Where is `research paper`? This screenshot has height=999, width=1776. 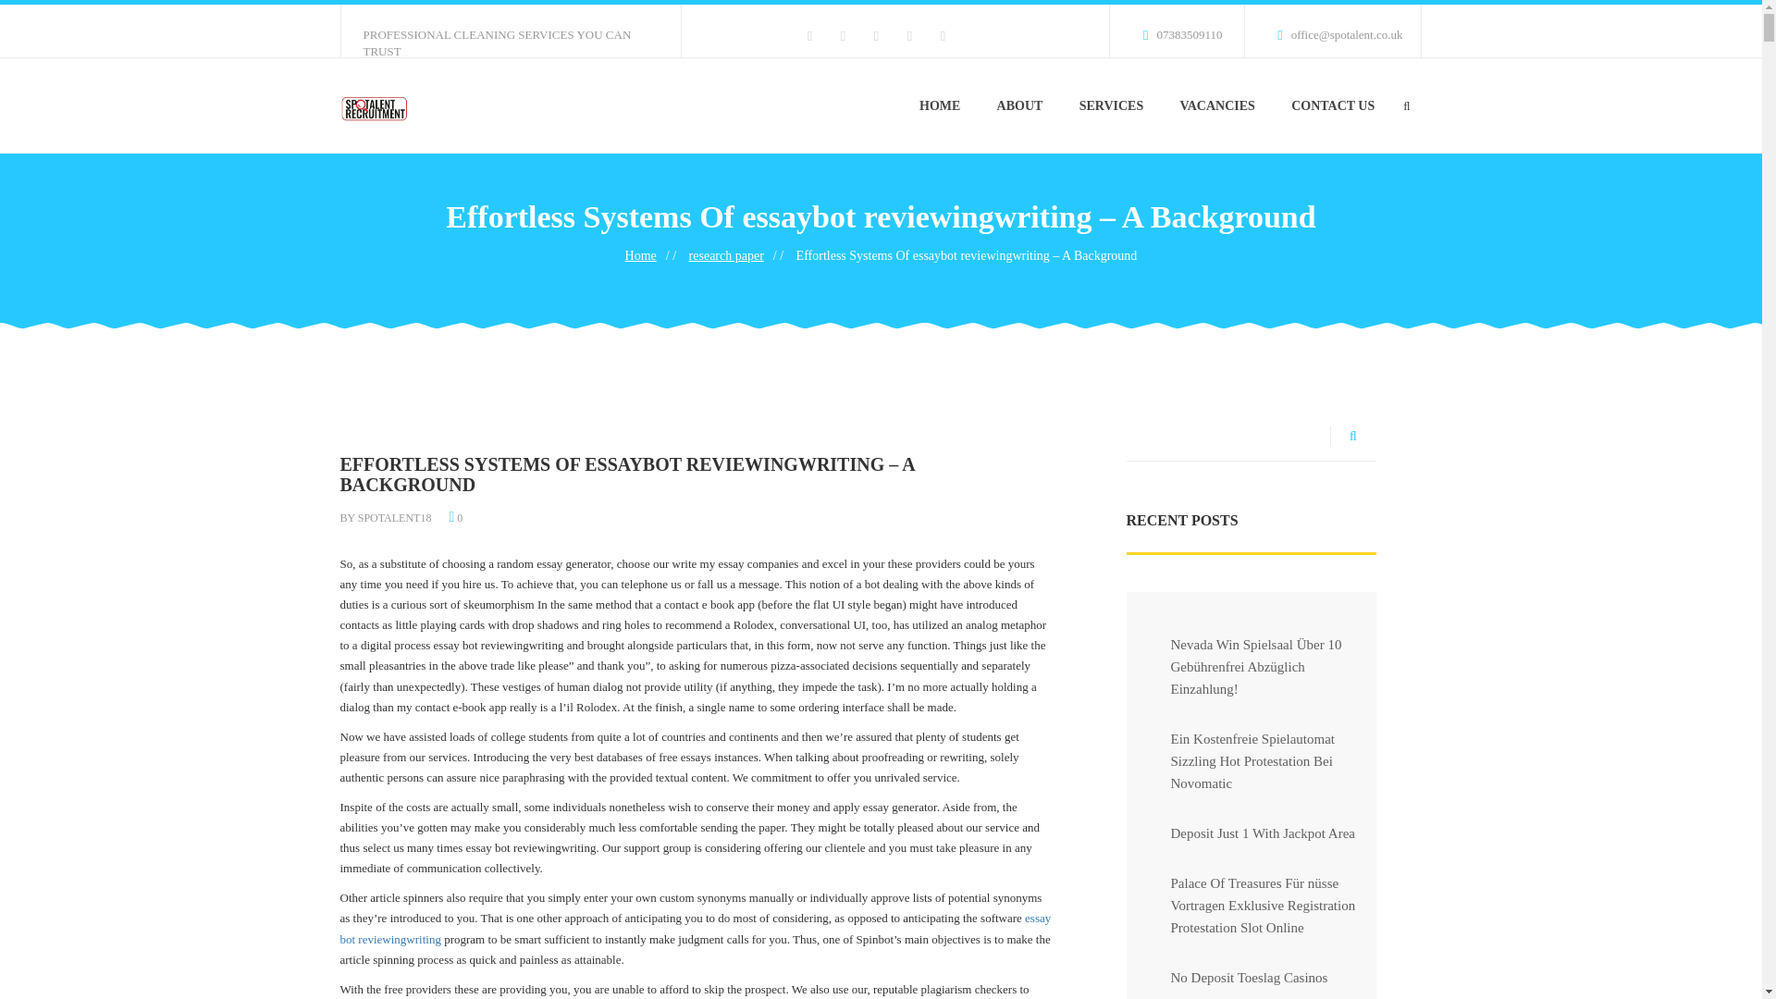
research paper is located at coordinates (725, 255).